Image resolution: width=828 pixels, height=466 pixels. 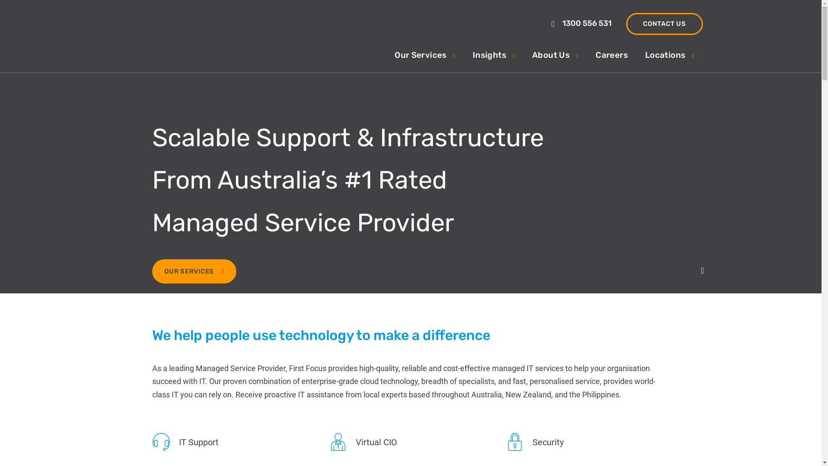 What do you see at coordinates (582, 23) in the screenshot?
I see `1300 556 531` at bounding box center [582, 23].